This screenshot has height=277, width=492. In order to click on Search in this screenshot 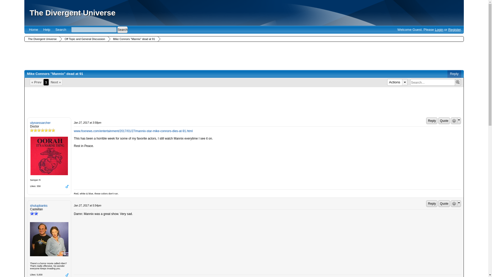, I will do `click(122, 29)`.